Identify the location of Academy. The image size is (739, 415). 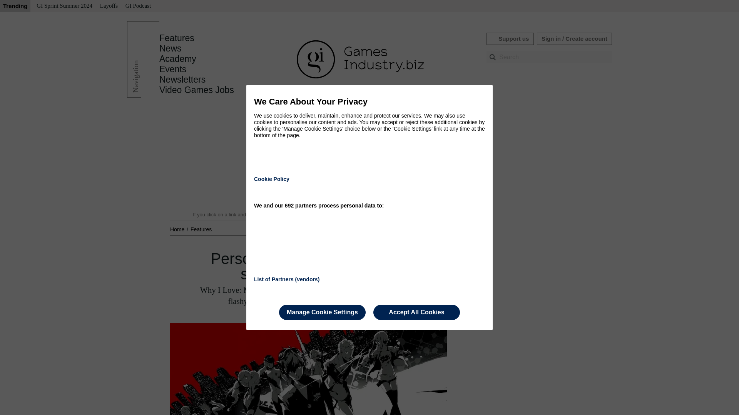
(178, 59).